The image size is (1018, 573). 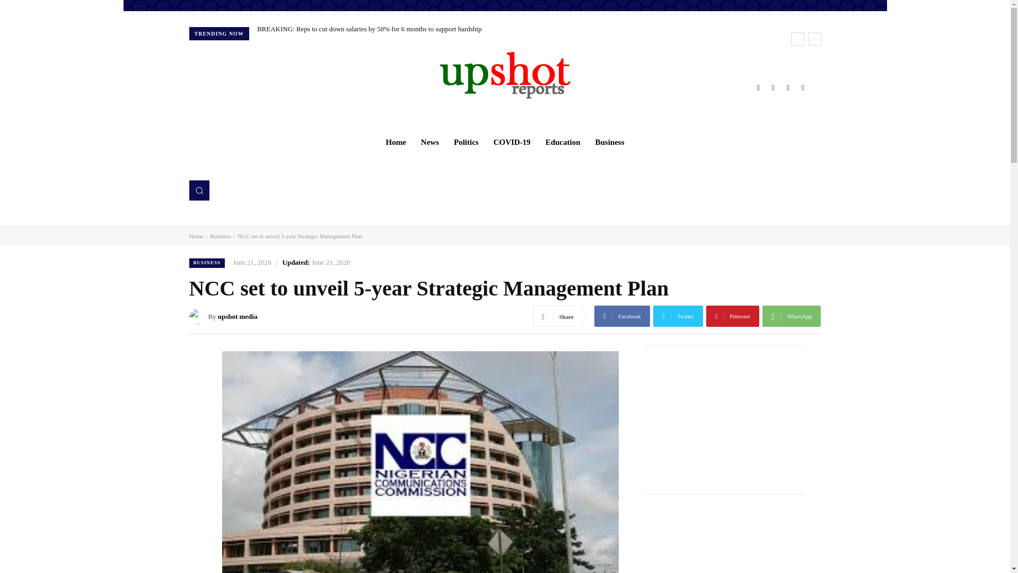 What do you see at coordinates (563, 142) in the screenshot?
I see `Education` at bounding box center [563, 142].